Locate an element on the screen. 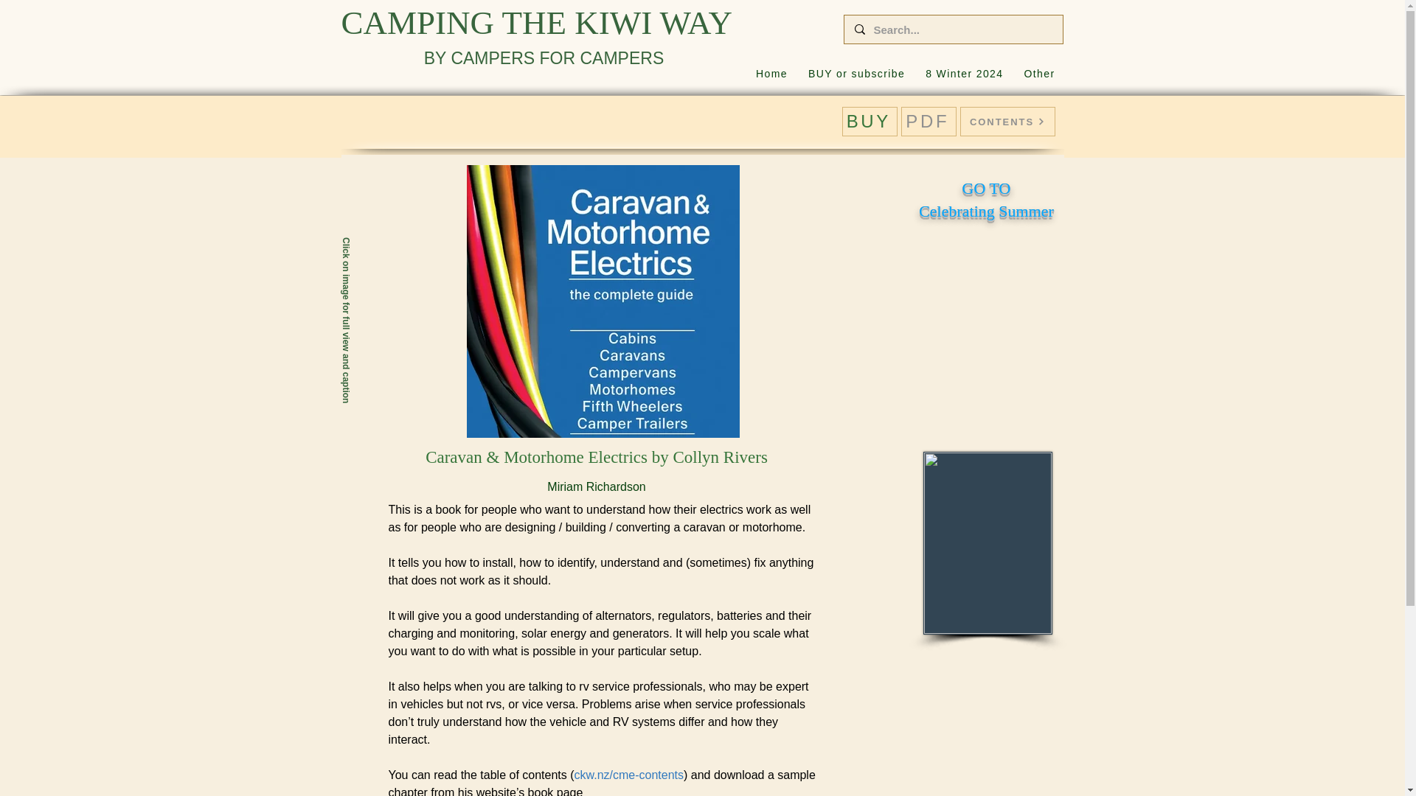  Home is located at coordinates (986, 200).